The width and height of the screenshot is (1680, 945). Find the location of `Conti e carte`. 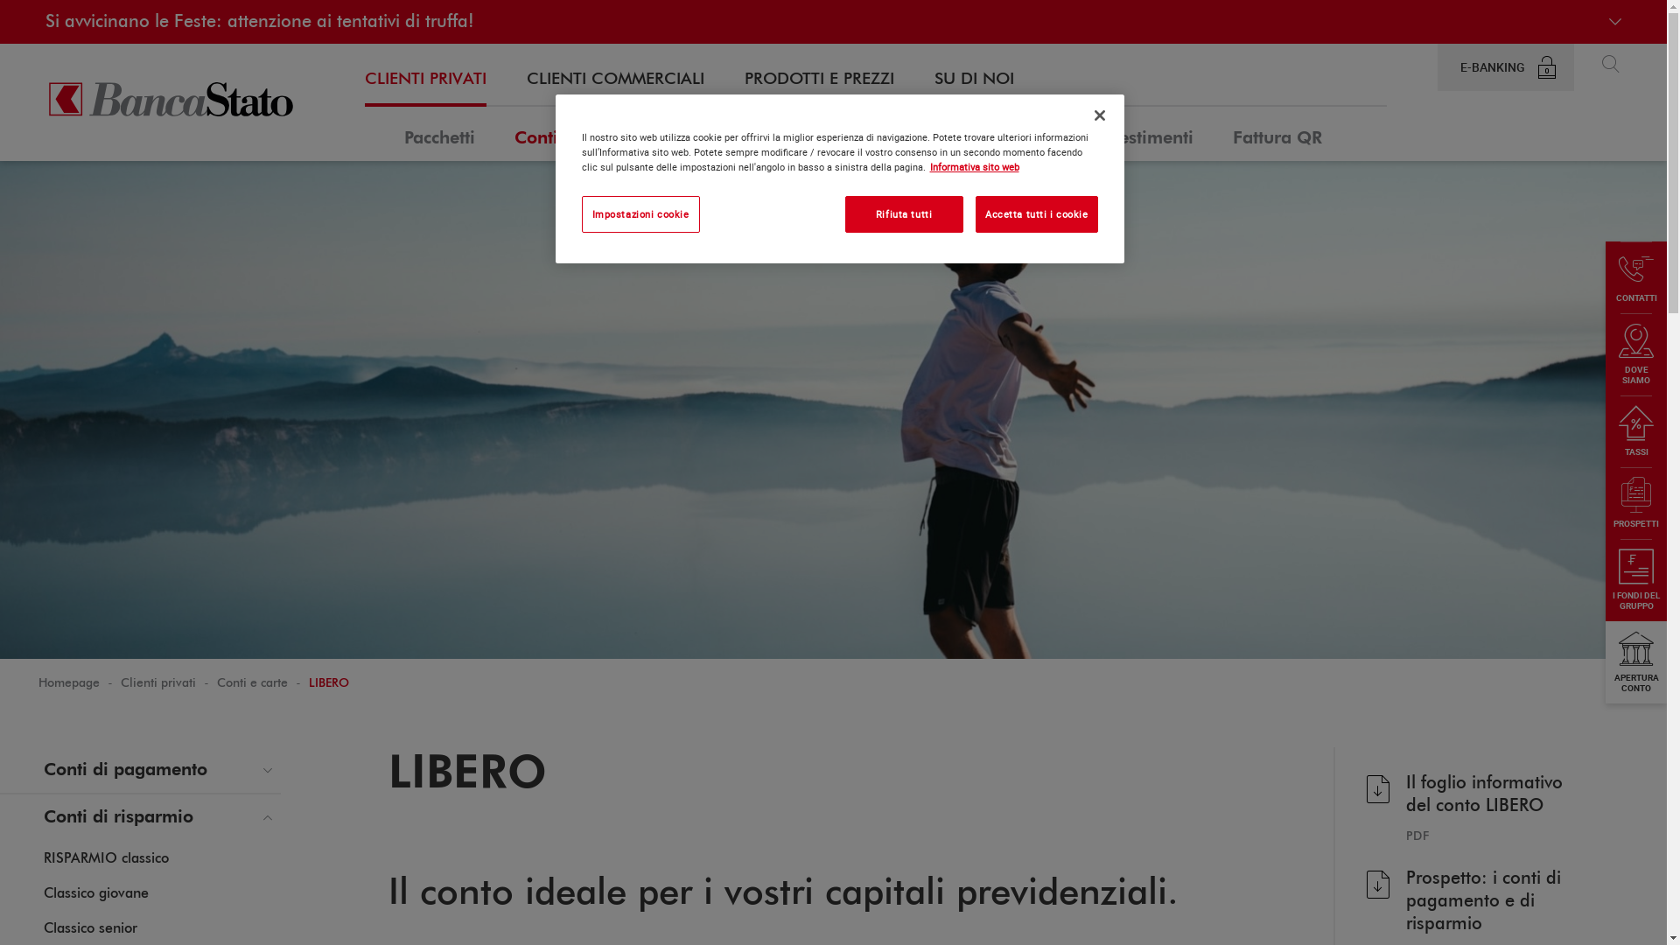

Conti e carte is located at coordinates (567, 134).